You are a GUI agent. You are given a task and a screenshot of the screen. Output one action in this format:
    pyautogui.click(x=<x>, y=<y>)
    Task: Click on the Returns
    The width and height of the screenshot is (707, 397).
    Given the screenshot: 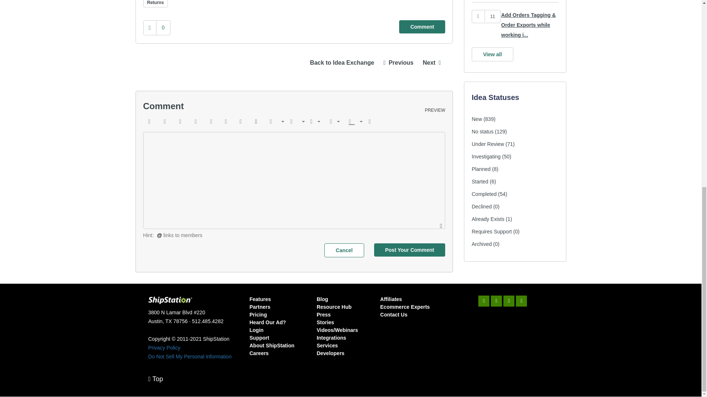 What is the action you would take?
    pyautogui.click(x=155, y=4)
    